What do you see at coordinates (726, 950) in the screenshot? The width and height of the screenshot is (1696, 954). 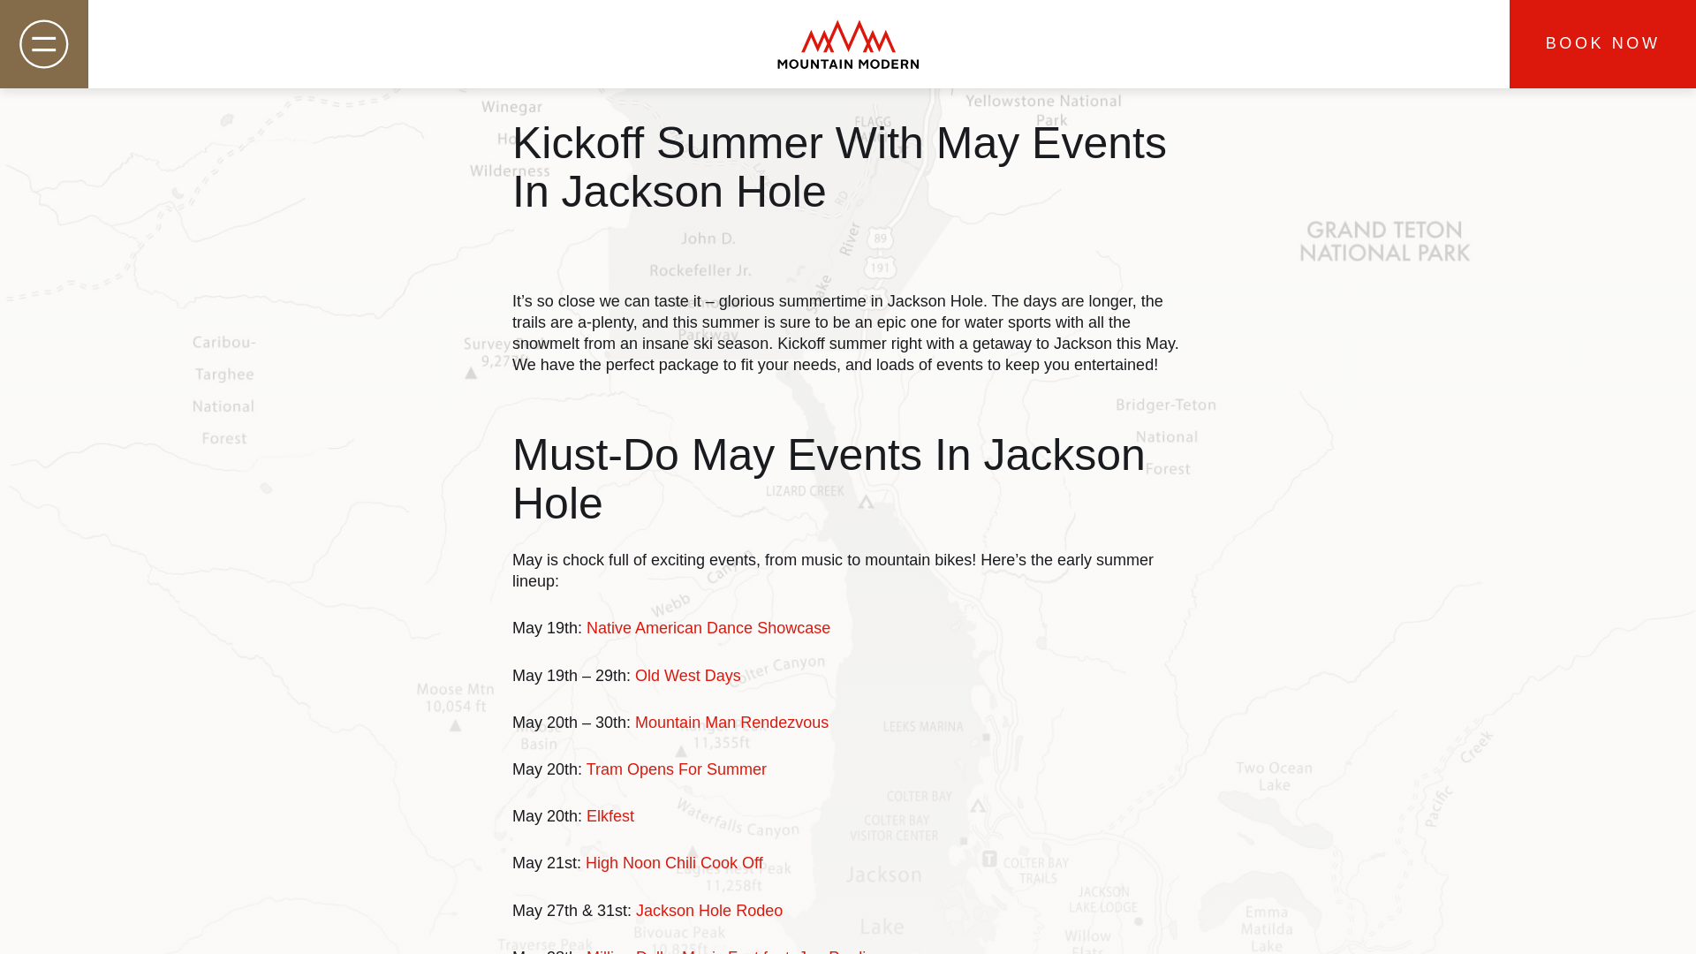 I see `Million Dollar Music Fest feat. Jon Pardi` at bounding box center [726, 950].